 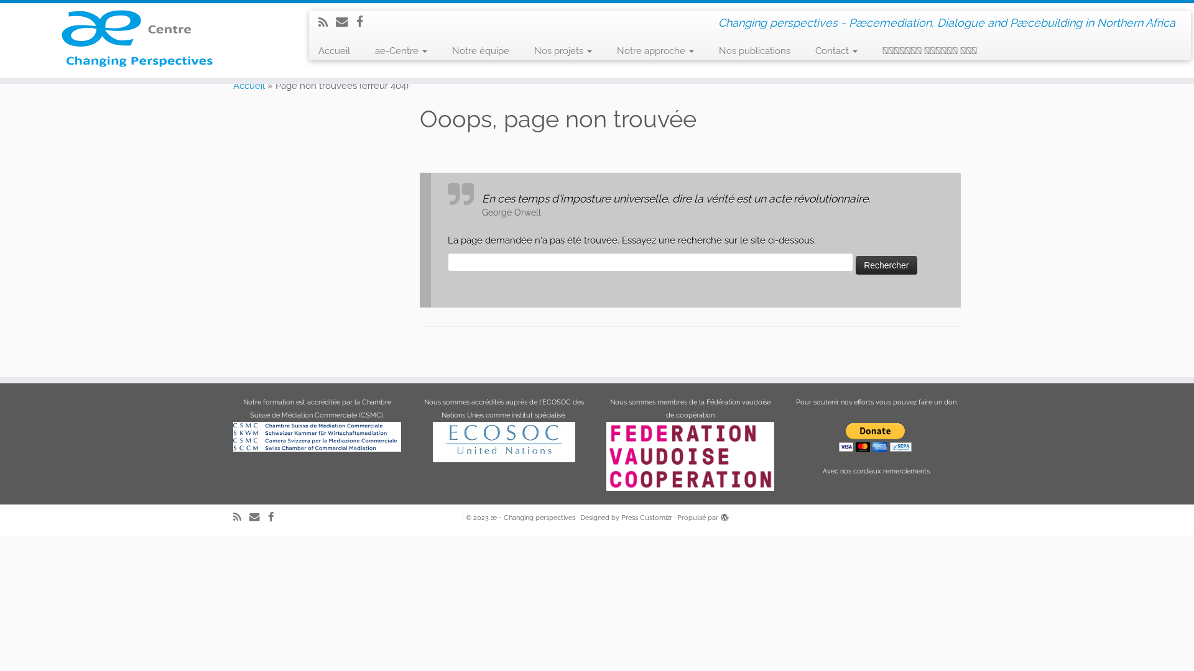 What do you see at coordinates (401, 51) in the screenshot?
I see `ae-Centre` at bounding box center [401, 51].